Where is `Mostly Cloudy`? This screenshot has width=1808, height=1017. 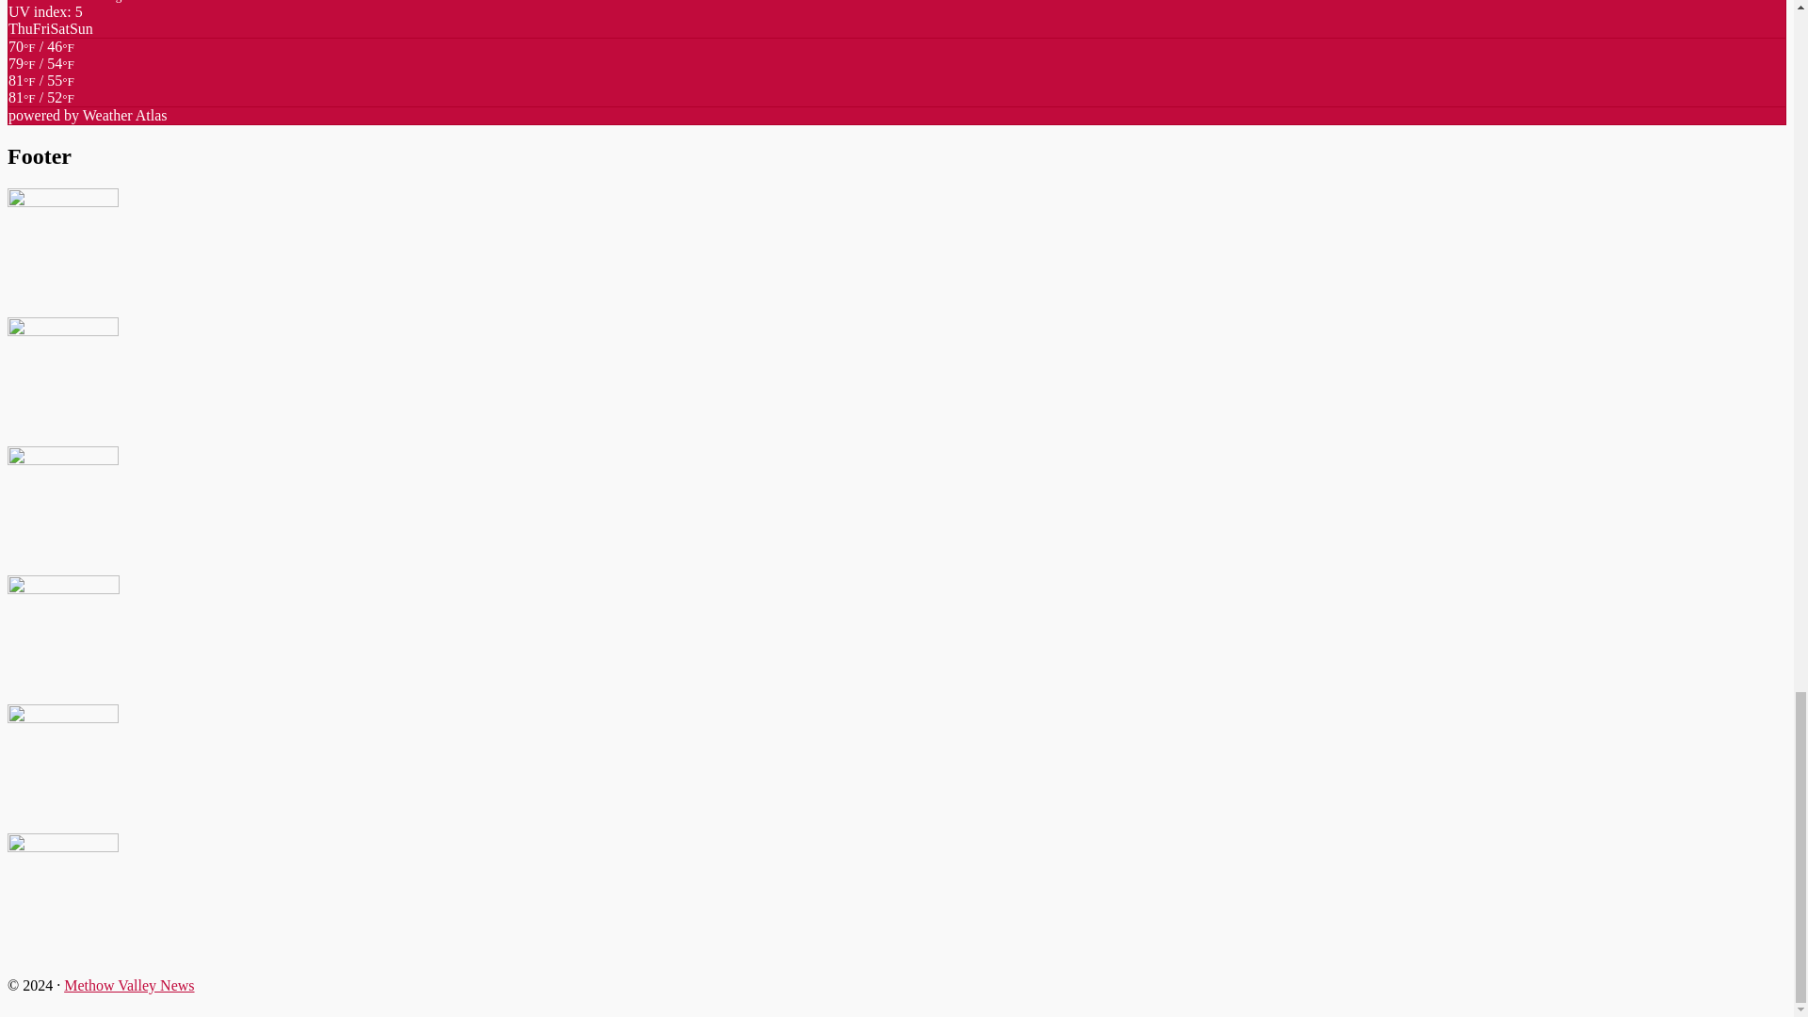 Mostly Cloudy is located at coordinates (41, 55).